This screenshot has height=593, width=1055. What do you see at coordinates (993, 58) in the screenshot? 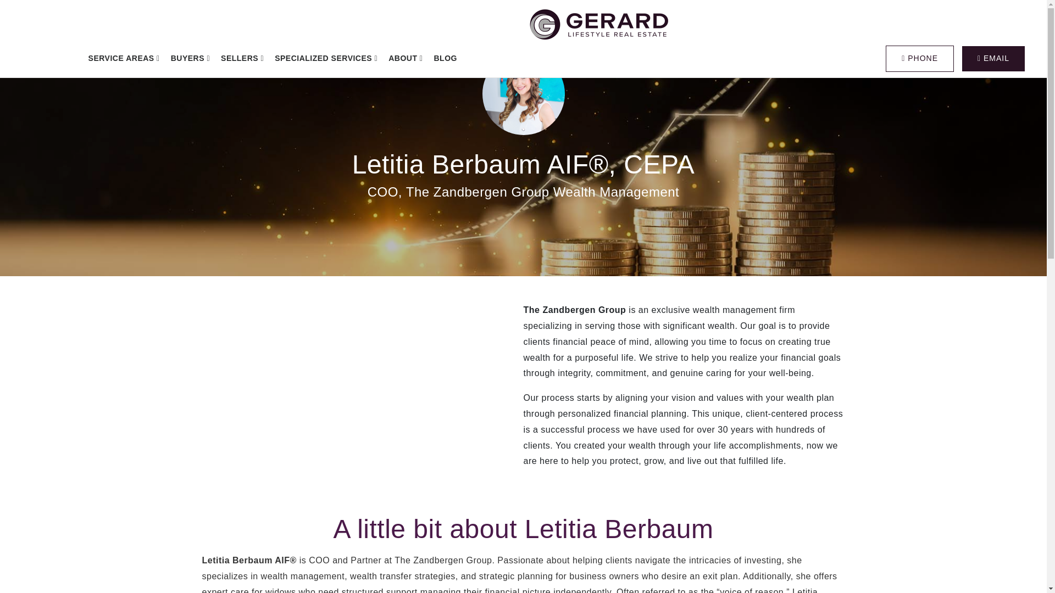
I see `EMAIL` at bounding box center [993, 58].